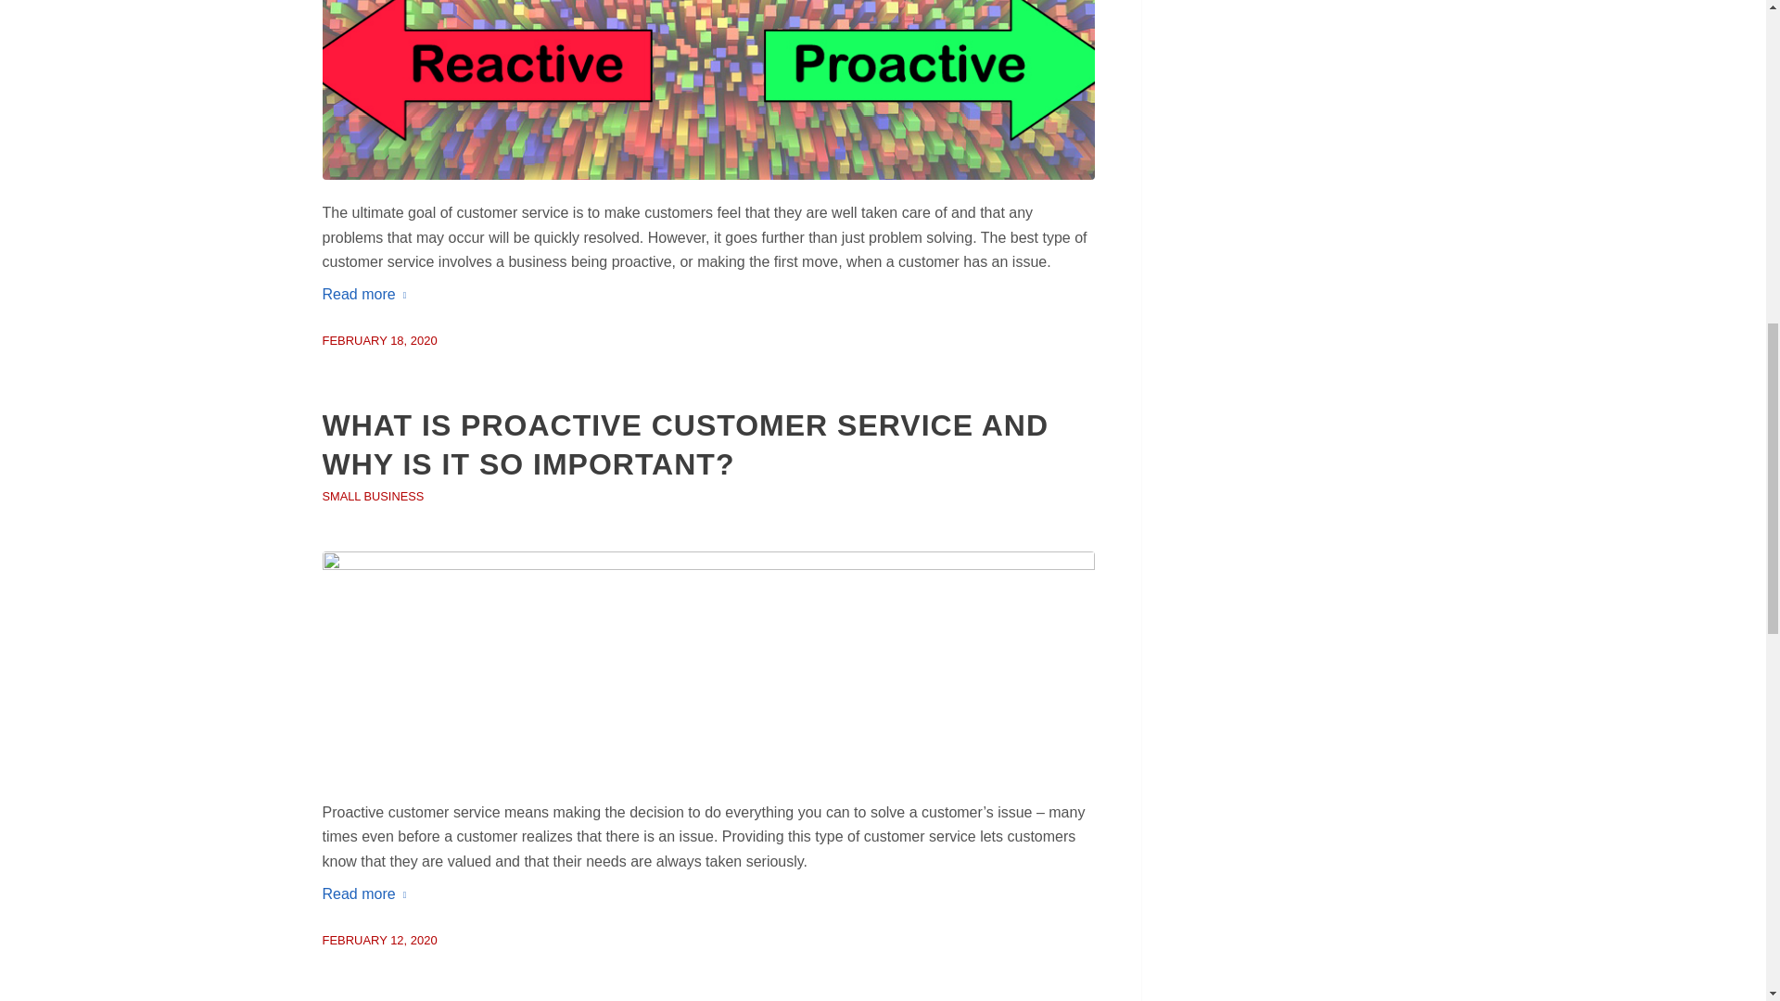 Image resolution: width=1780 pixels, height=1001 pixels. I want to click on Read more, so click(368, 294).